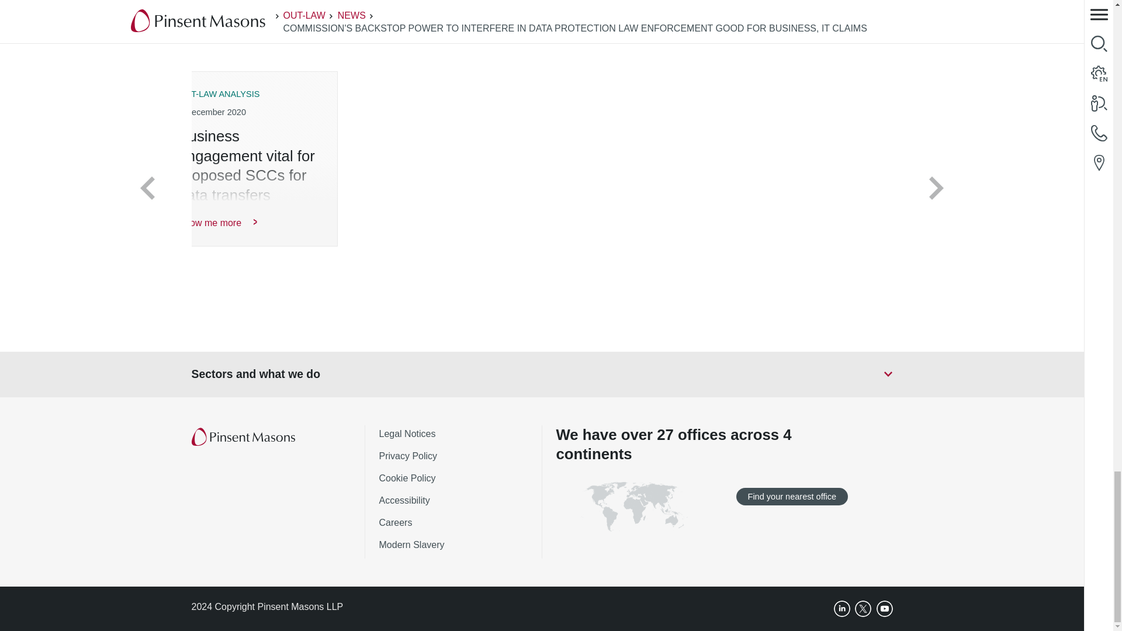 The image size is (1122, 631). I want to click on Pinsent Masons Twitter, so click(863, 609).